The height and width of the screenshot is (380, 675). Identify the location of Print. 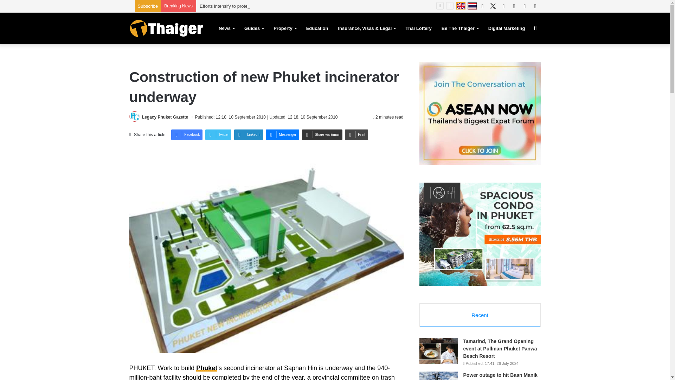
(356, 135).